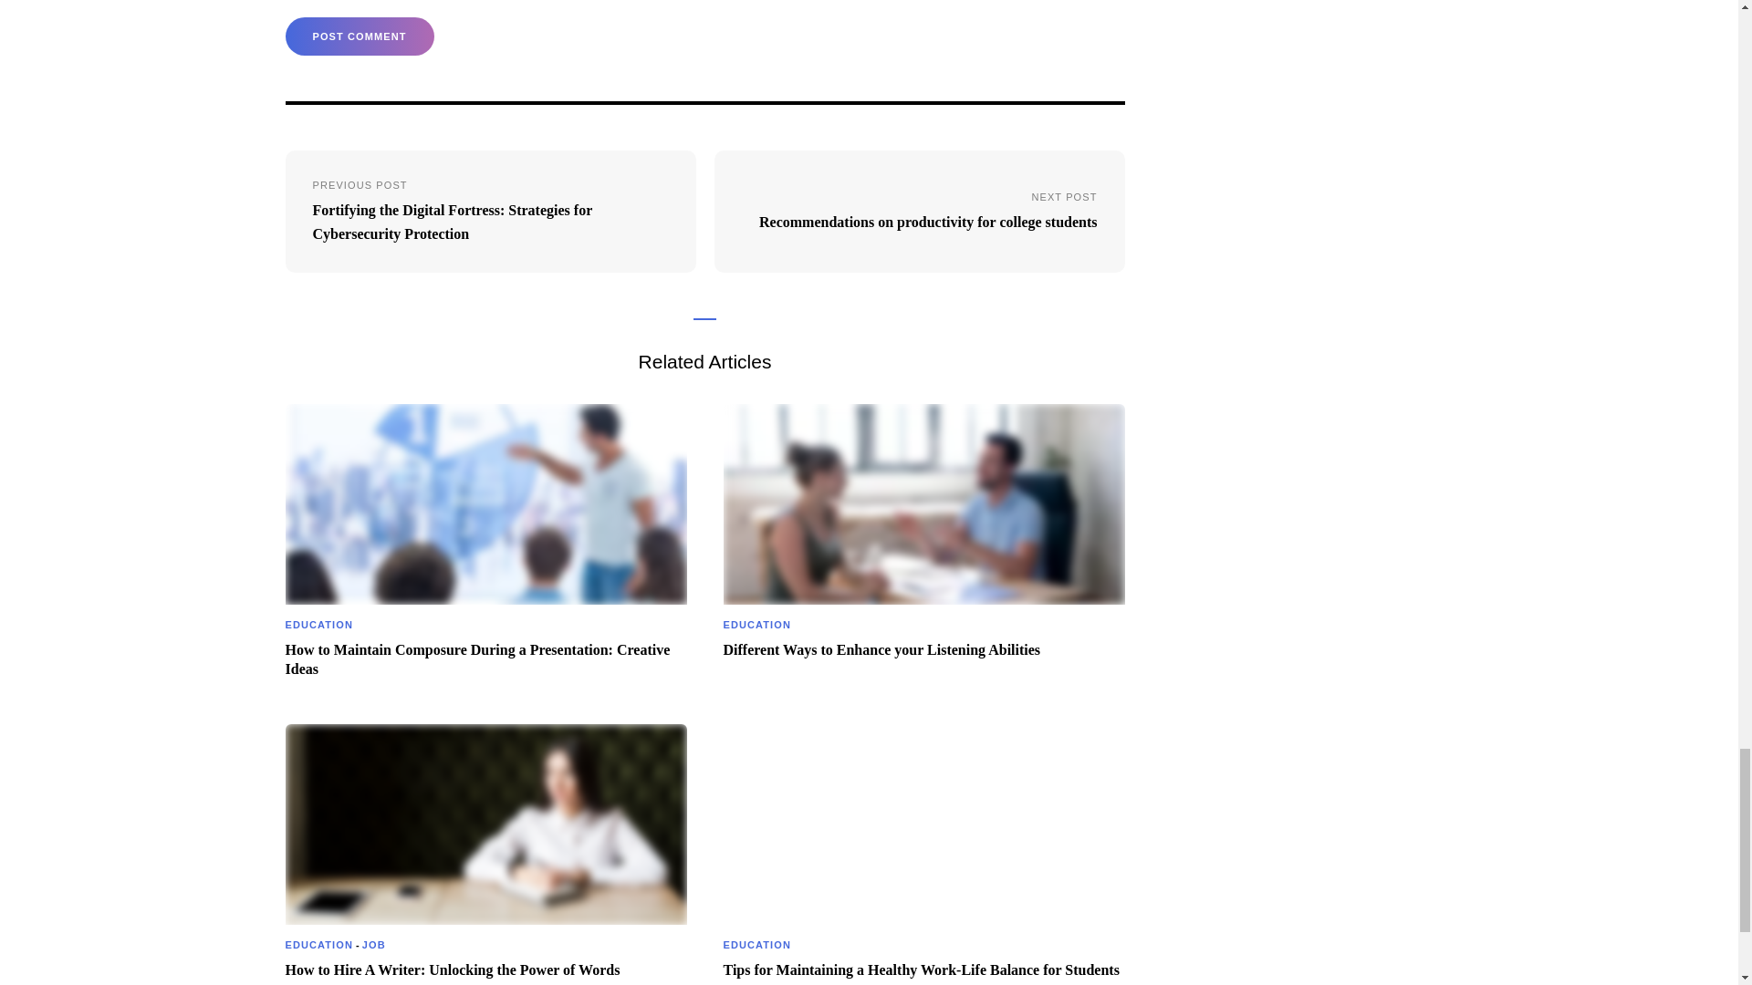 This screenshot has height=985, width=1752. What do you see at coordinates (358, 36) in the screenshot?
I see `Post Comment` at bounding box center [358, 36].